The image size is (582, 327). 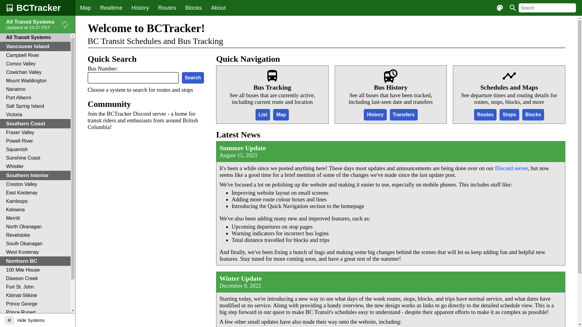 I want to click on Comox Valley, so click(x=35, y=64).